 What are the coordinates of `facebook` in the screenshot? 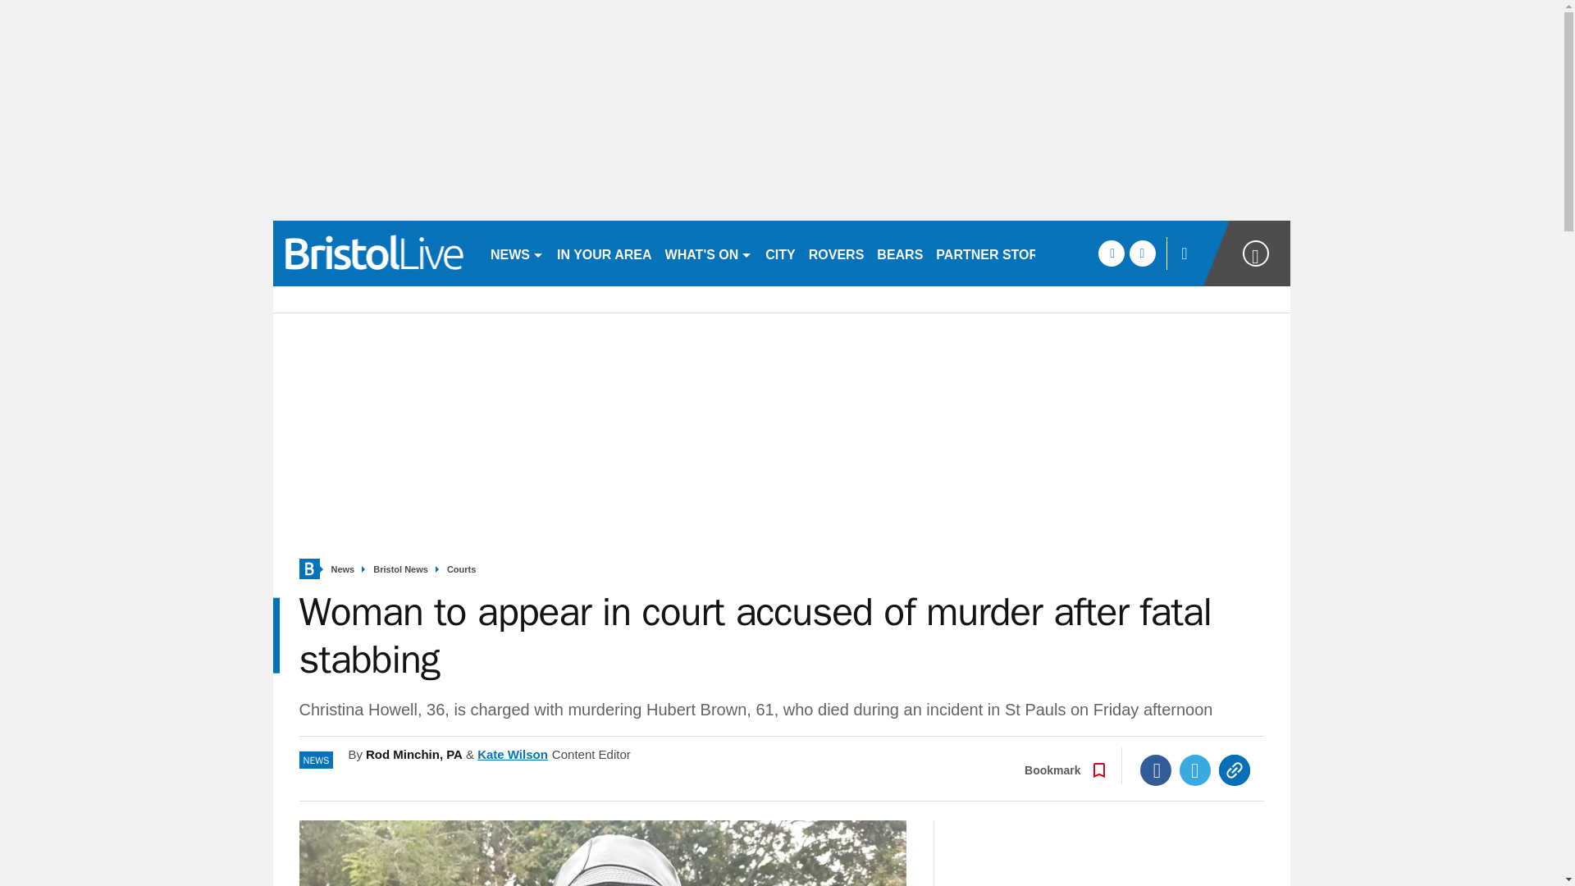 It's located at (1111, 253).